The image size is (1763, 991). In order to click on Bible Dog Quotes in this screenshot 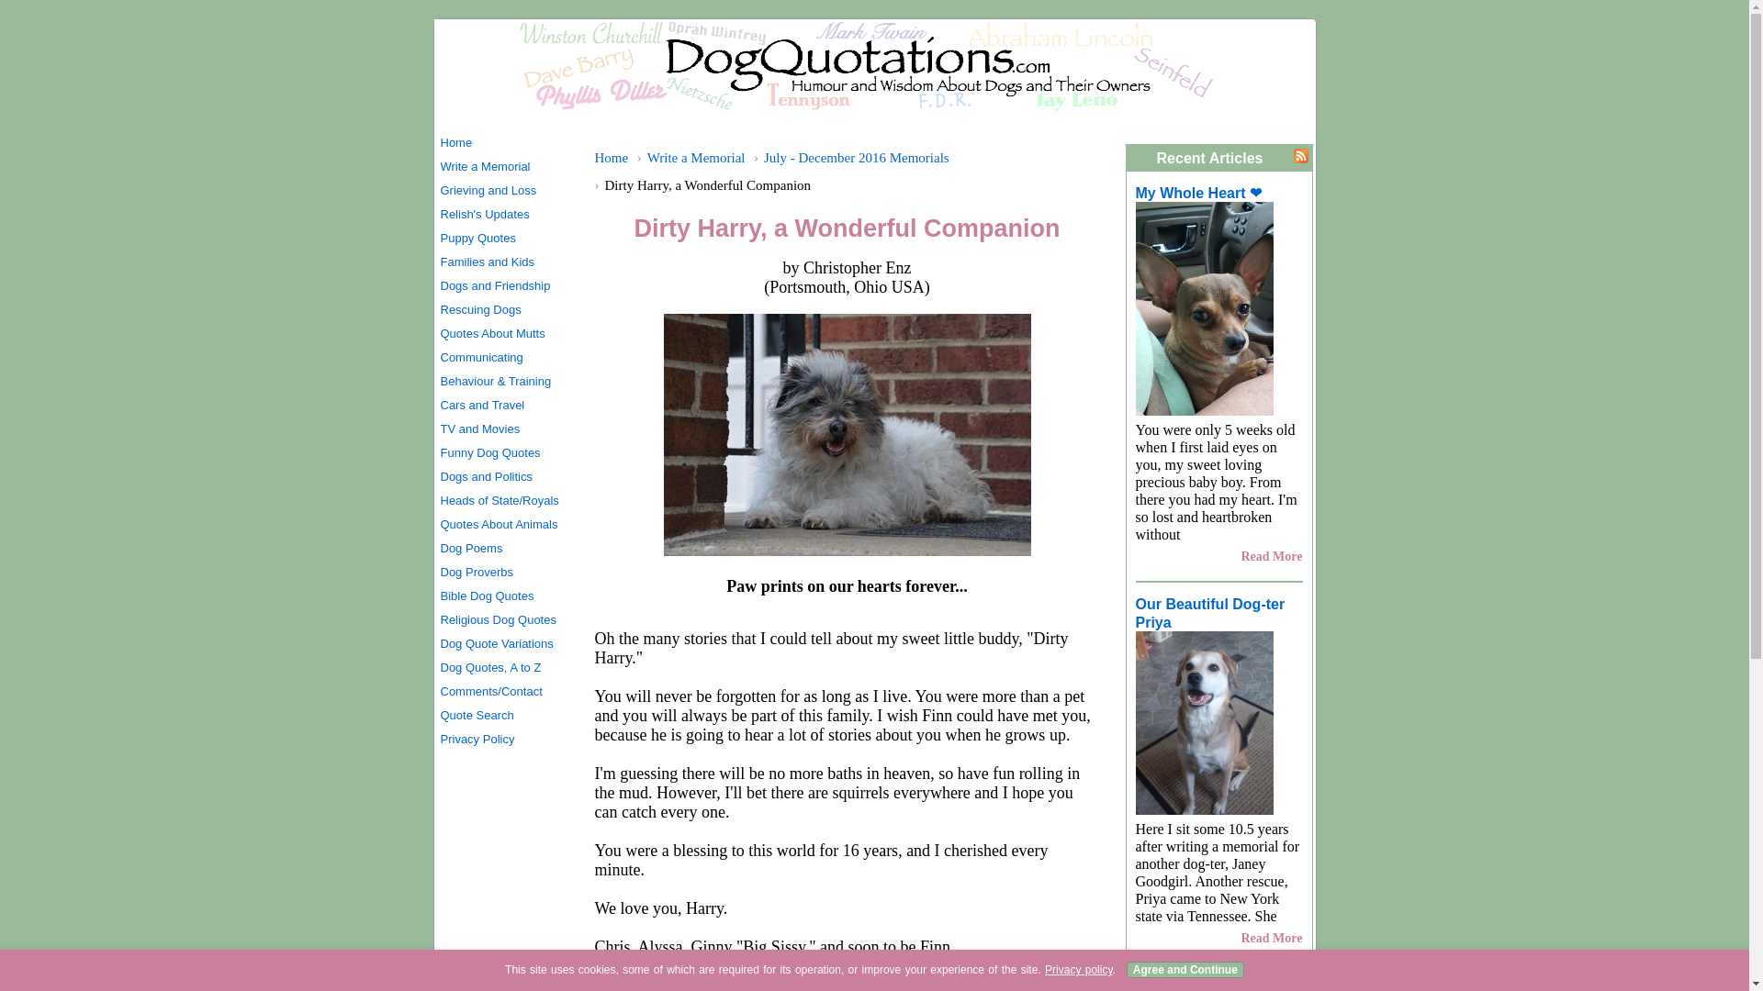, I will do `click(507, 596)`.